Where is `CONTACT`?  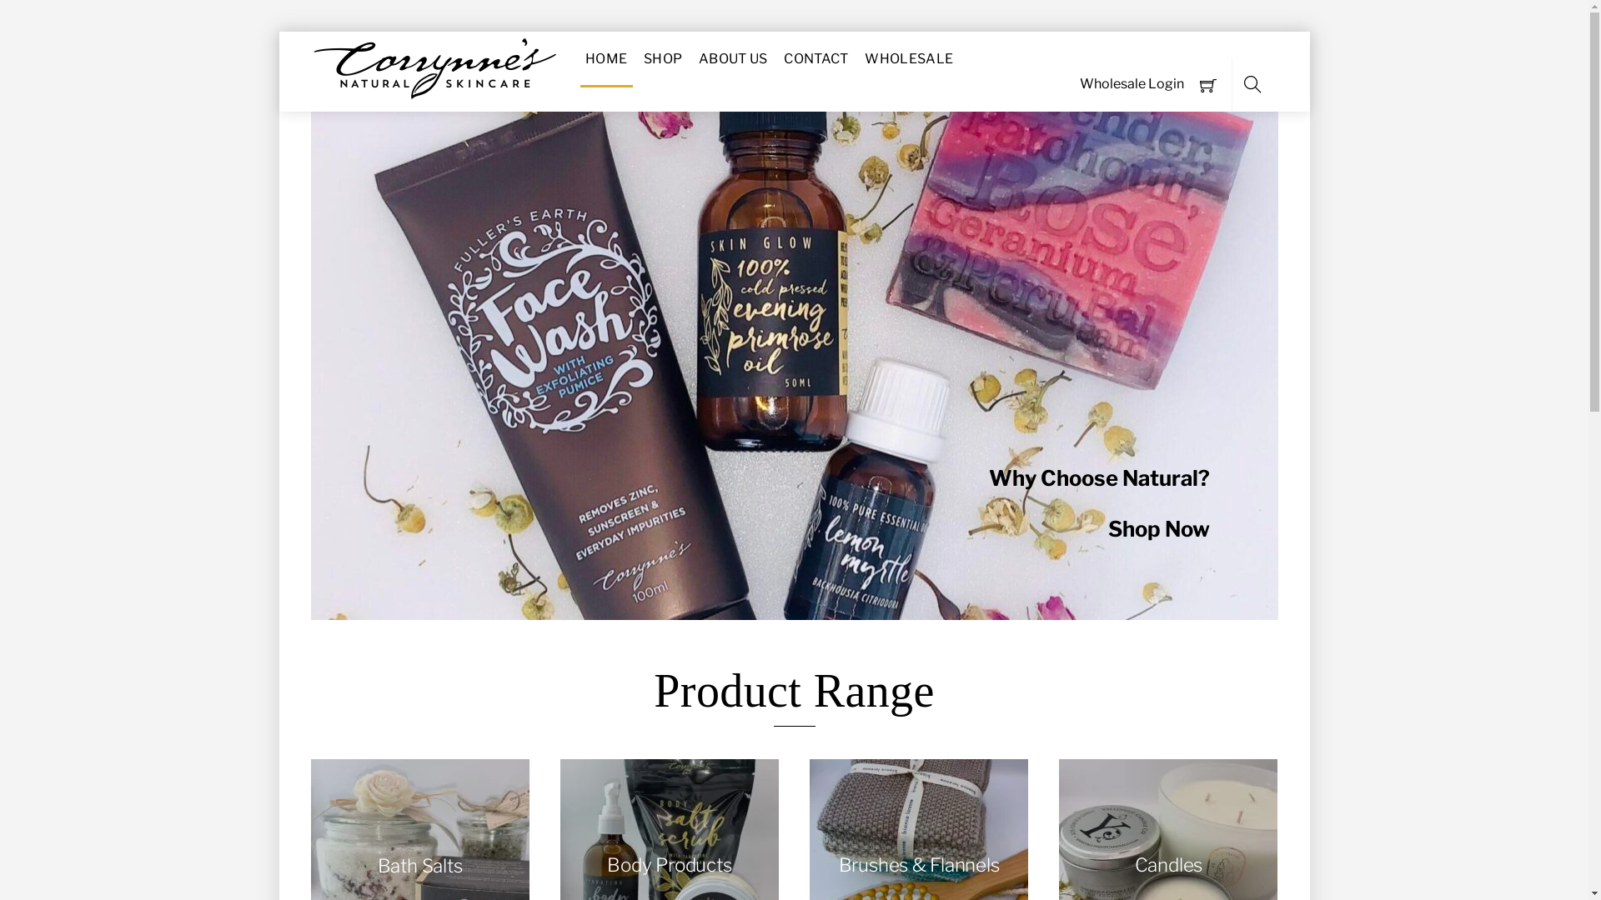
CONTACT is located at coordinates (816, 59).